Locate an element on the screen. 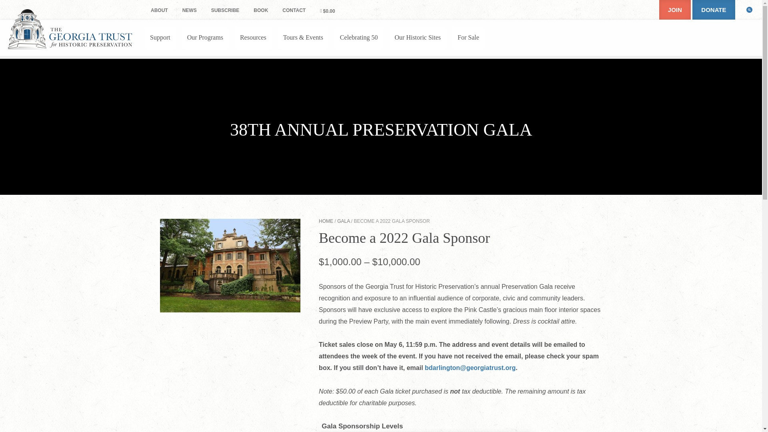 The width and height of the screenshot is (768, 432). The Georgia Trust is located at coordinates (70, 29).